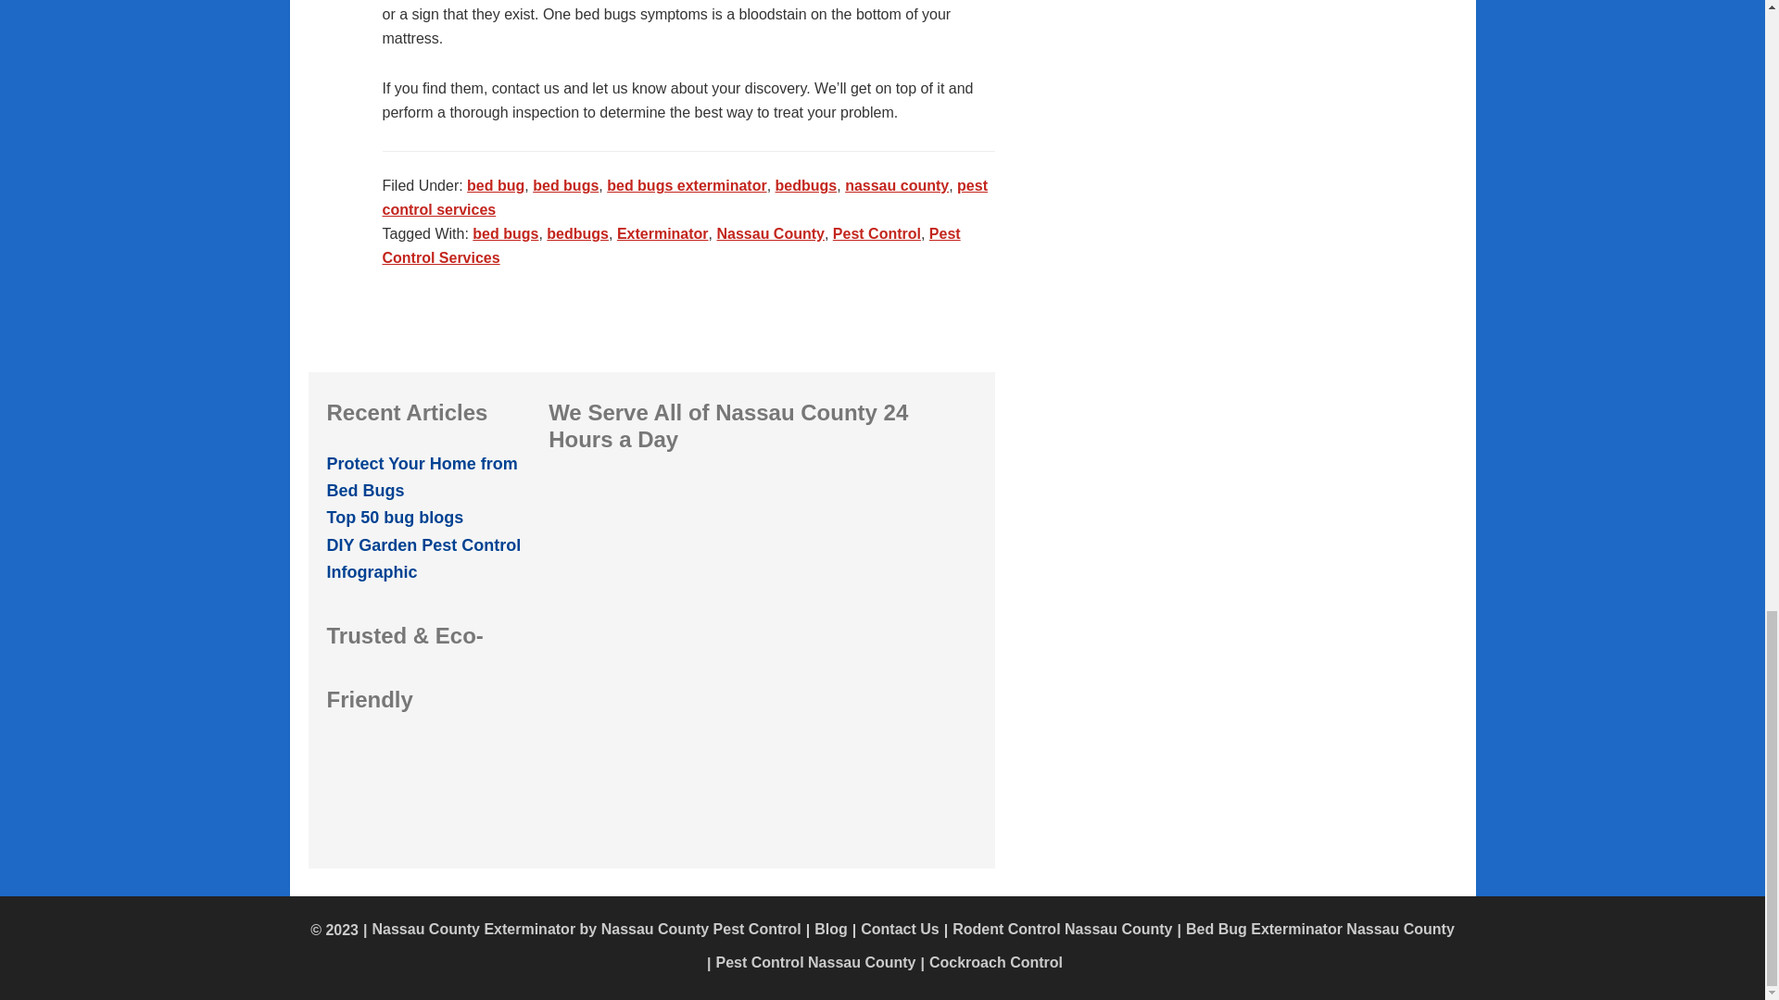  What do you see at coordinates (495, 185) in the screenshot?
I see `bed bug` at bounding box center [495, 185].